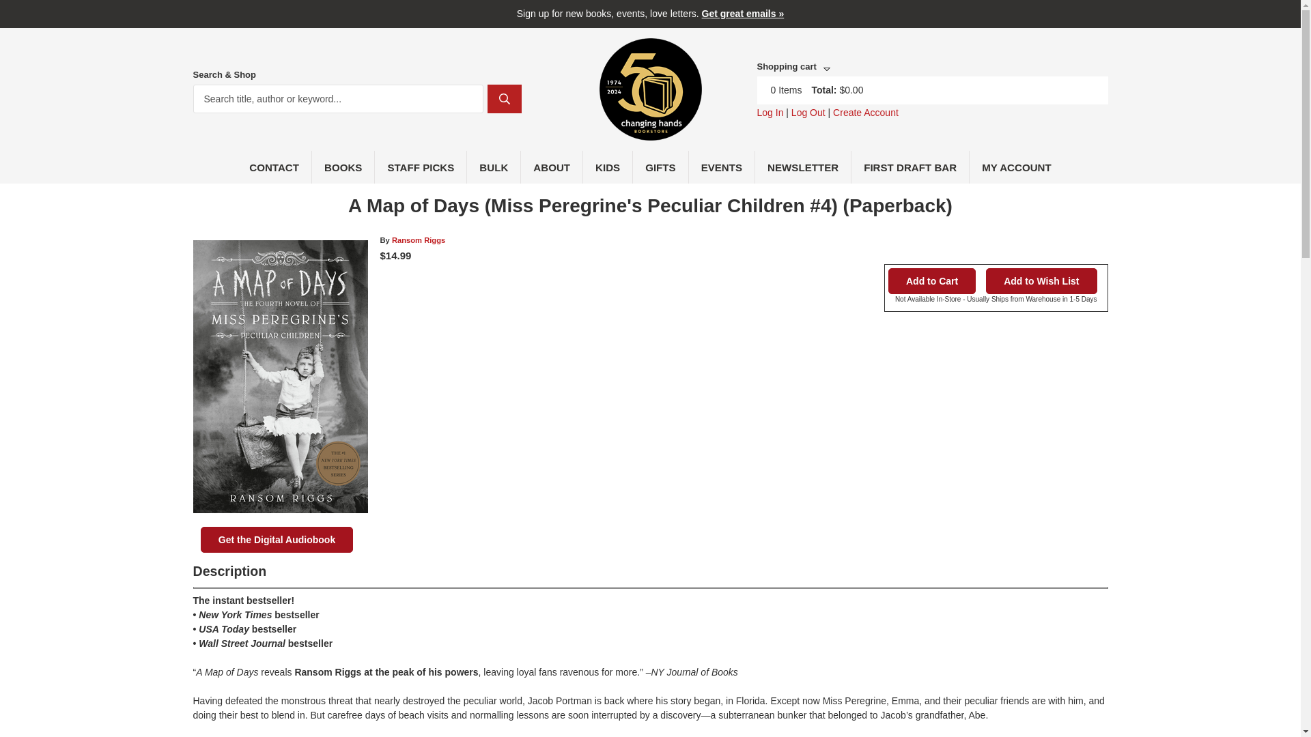 Image resolution: width=1311 pixels, height=737 pixels. Describe the element at coordinates (343, 167) in the screenshot. I see `BOOKS` at that location.